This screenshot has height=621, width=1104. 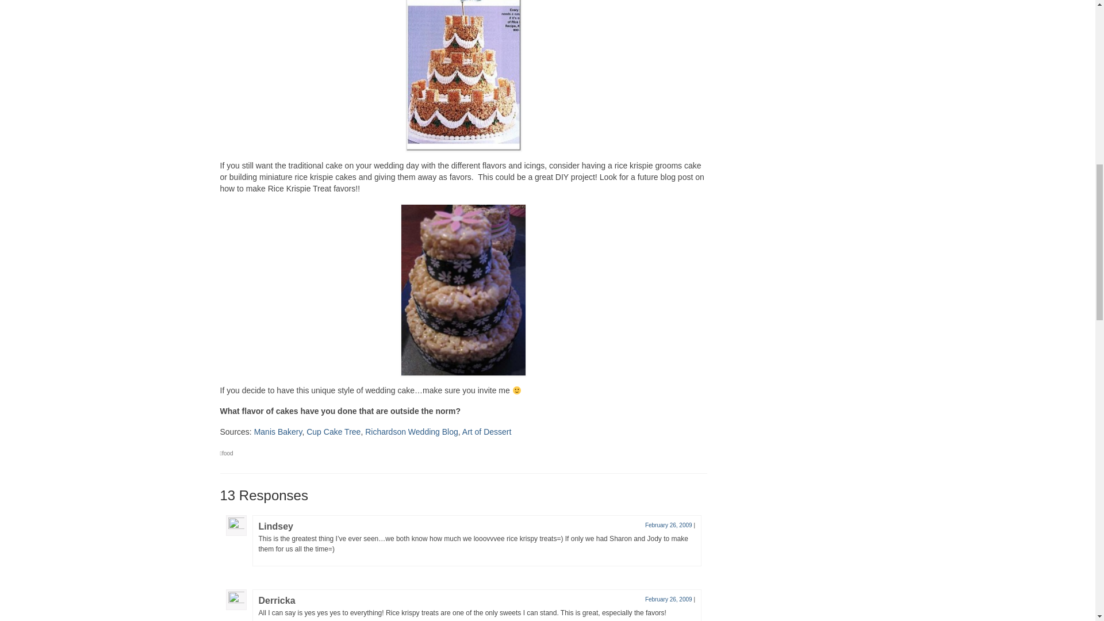 What do you see at coordinates (668, 599) in the screenshot?
I see `February 26, 2009` at bounding box center [668, 599].